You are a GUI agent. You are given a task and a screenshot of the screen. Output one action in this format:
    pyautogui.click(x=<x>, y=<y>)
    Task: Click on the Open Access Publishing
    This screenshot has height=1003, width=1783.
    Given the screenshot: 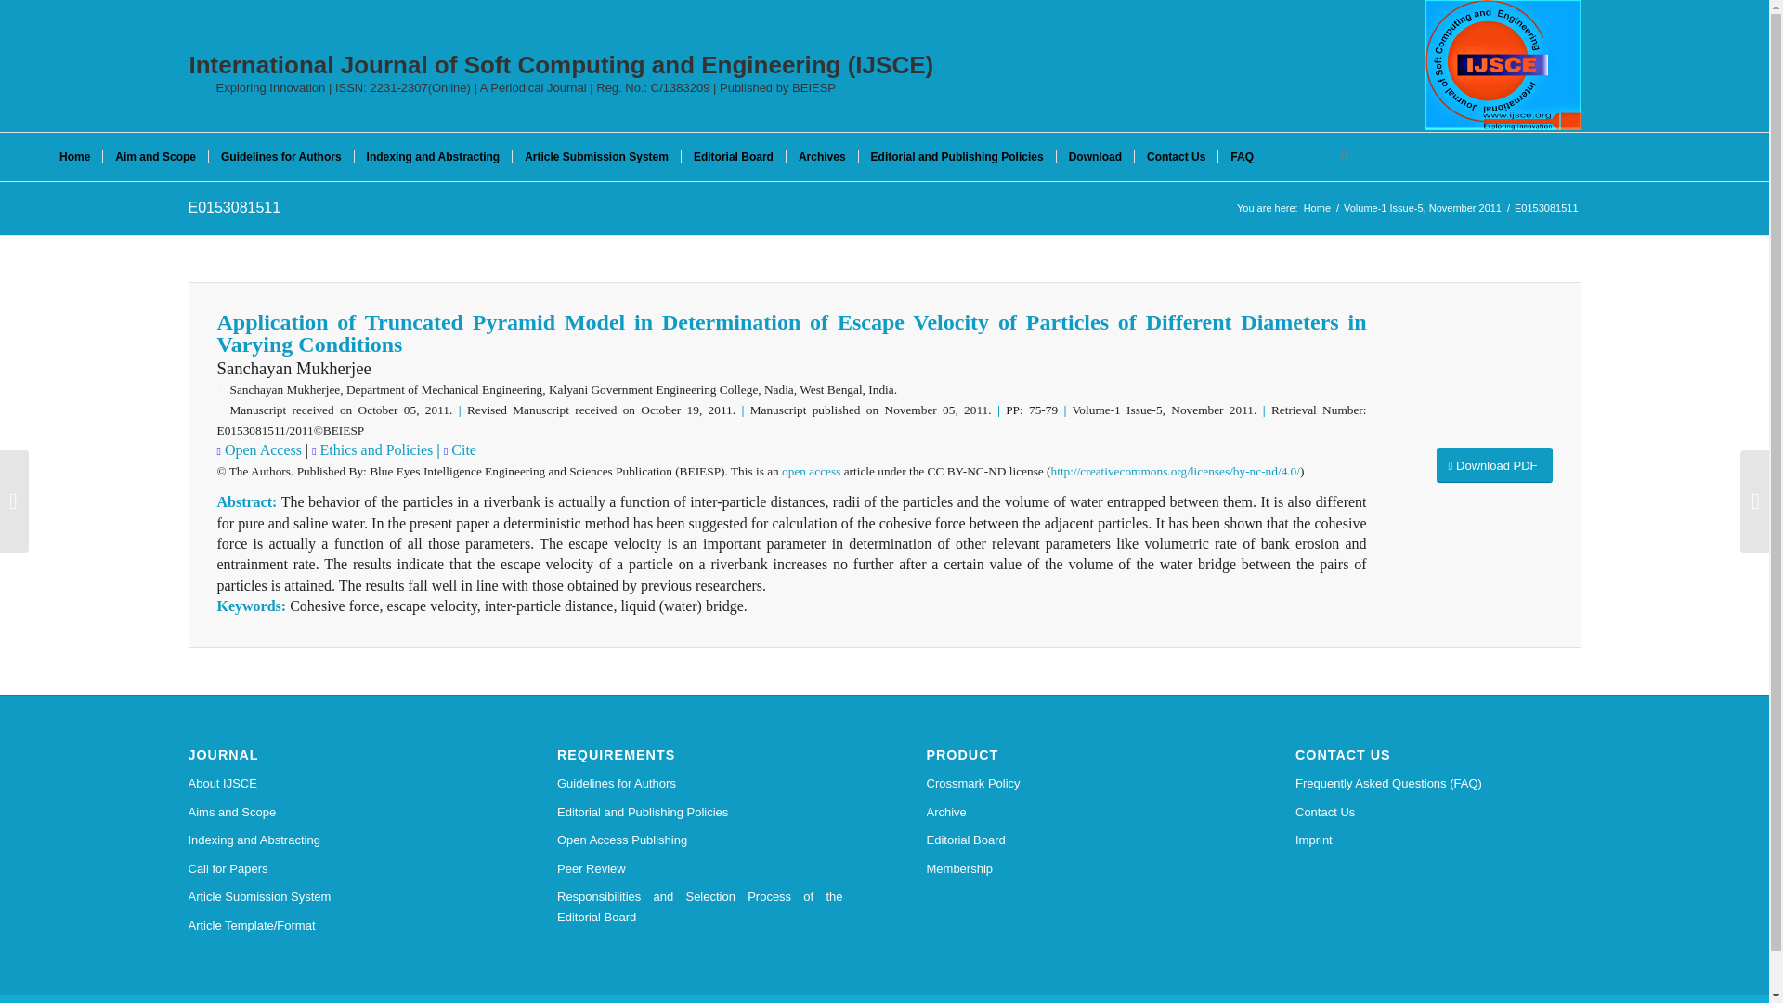 What is the action you would take?
    pyautogui.click(x=700, y=840)
    